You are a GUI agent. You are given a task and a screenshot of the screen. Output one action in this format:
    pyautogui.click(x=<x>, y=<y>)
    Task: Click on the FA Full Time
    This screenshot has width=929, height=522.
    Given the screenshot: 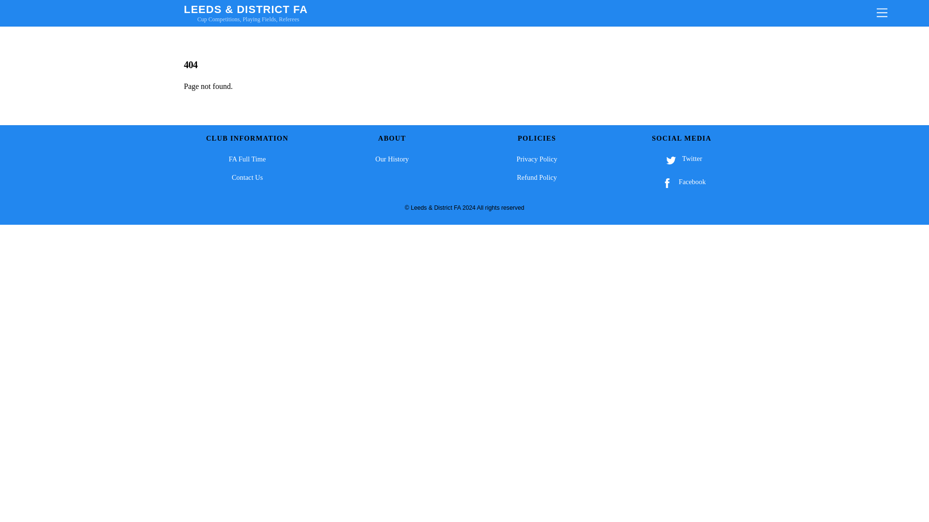 What is the action you would take?
    pyautogui.click(x=247, y=159)
    